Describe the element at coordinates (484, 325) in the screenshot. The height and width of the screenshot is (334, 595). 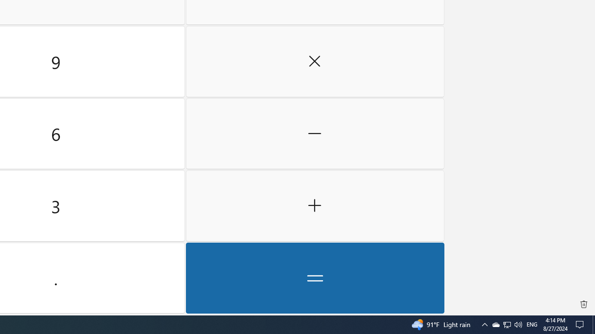
I see `Notification Chevron` at that location.